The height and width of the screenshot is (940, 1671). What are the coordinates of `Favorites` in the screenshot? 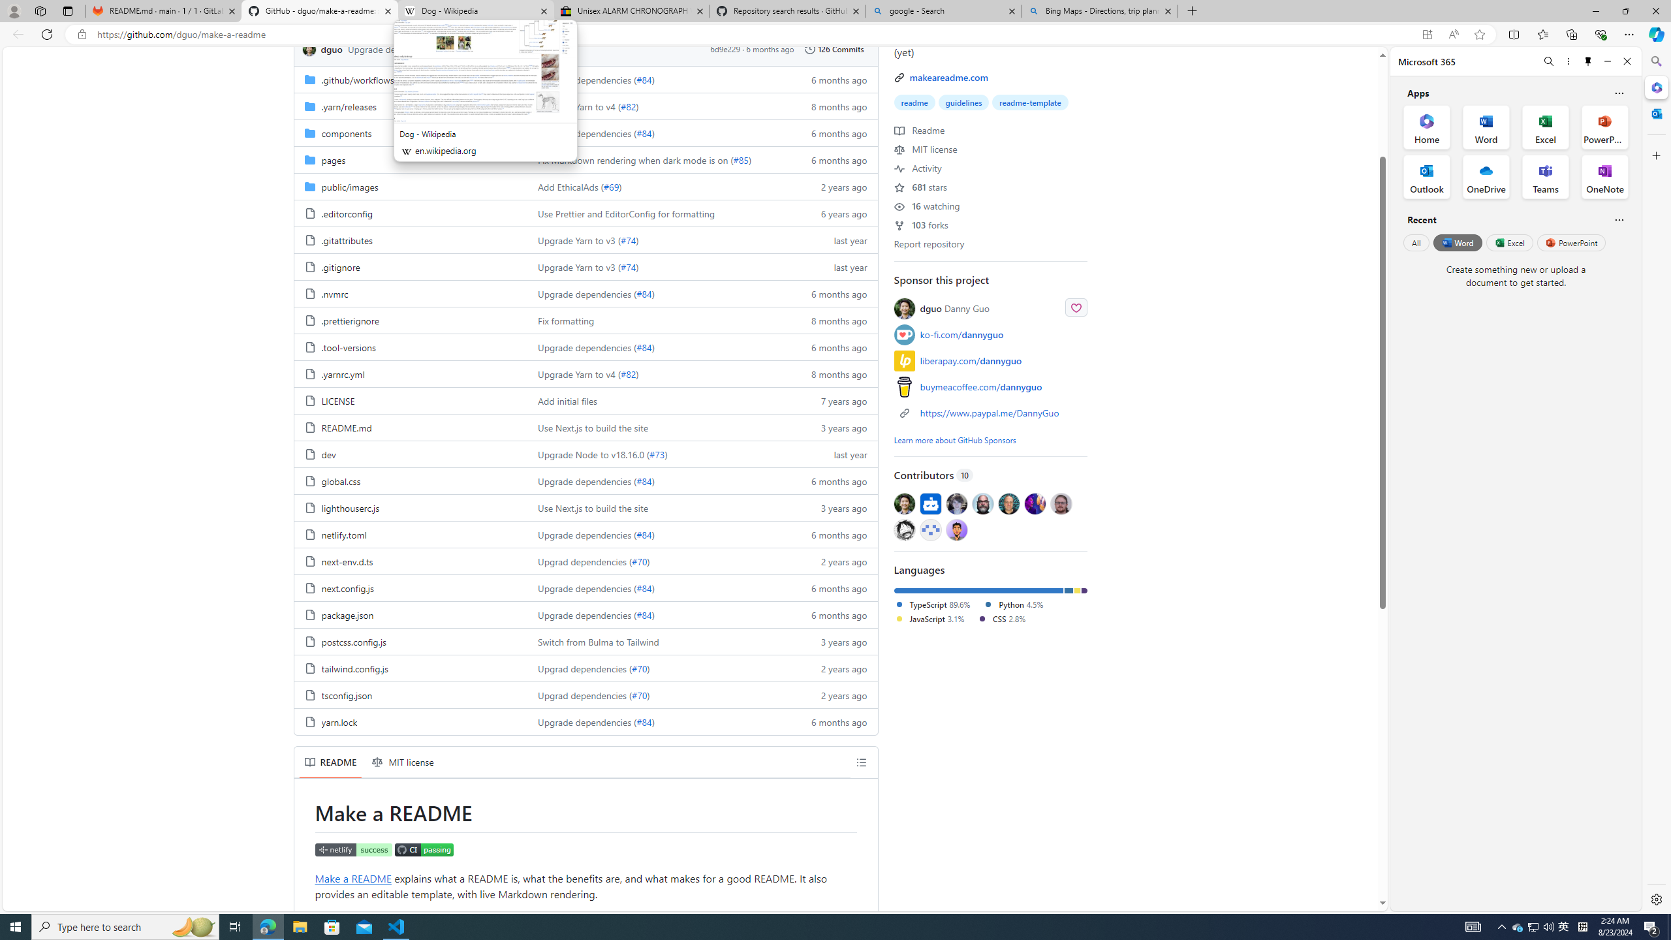 It's located at (1543, 34).